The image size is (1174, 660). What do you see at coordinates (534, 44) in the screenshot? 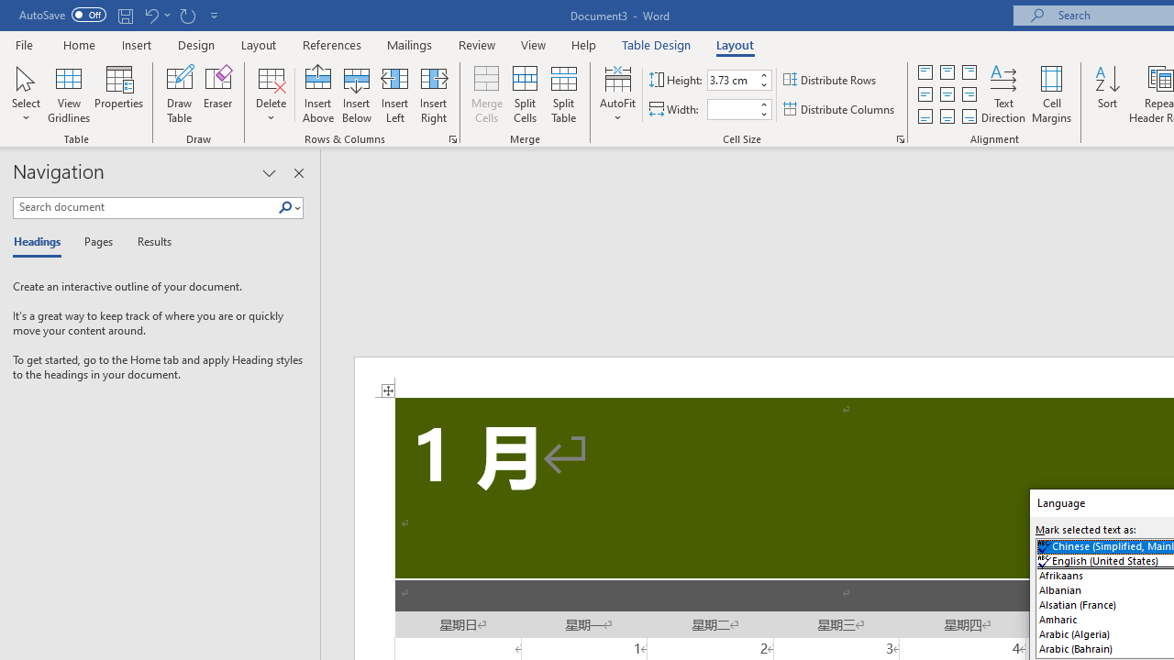
I see `View` at bounding box center [534, 44].